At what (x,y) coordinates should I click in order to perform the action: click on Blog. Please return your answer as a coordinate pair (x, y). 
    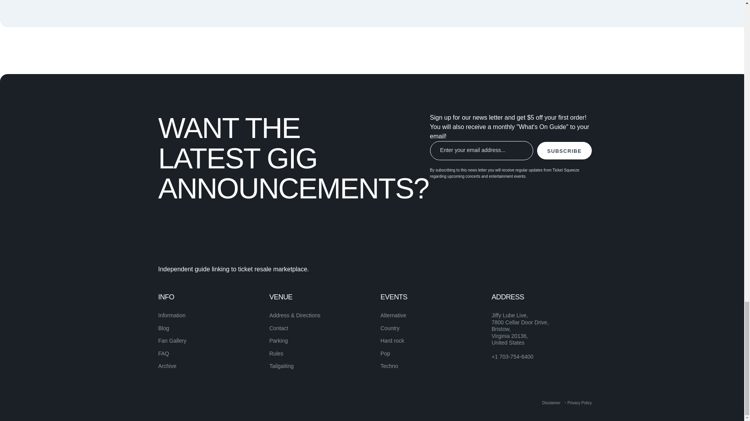
    Looking at the image, I should click on (164, 328).